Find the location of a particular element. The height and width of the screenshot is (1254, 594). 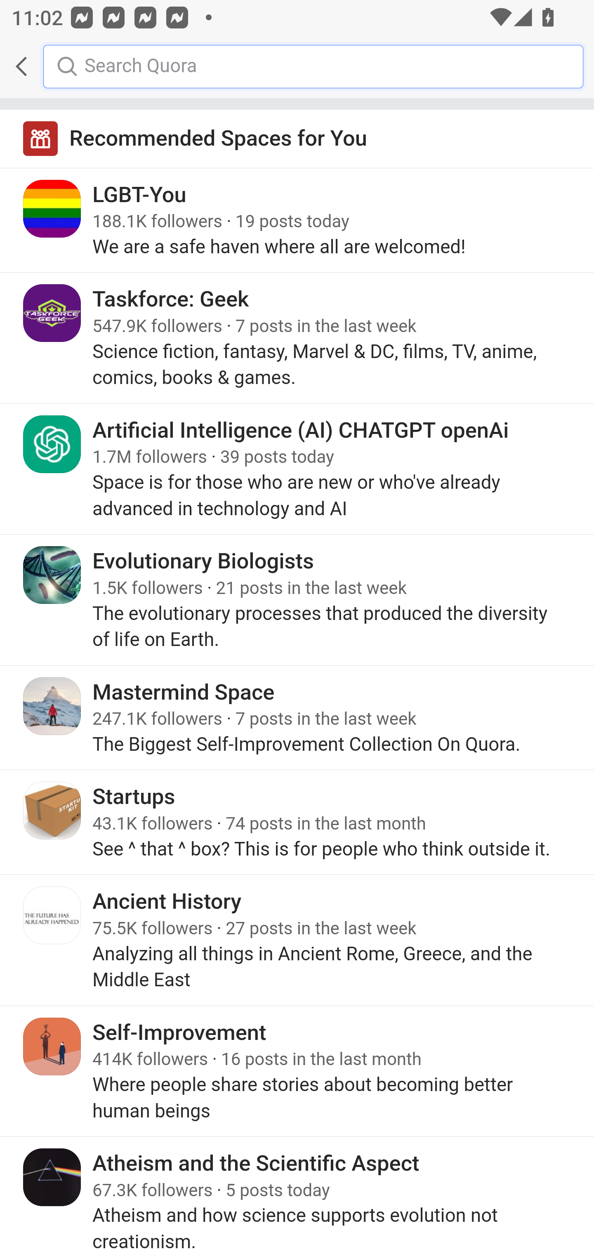

Icon for Ancient History is located at coordinates (52, 916).